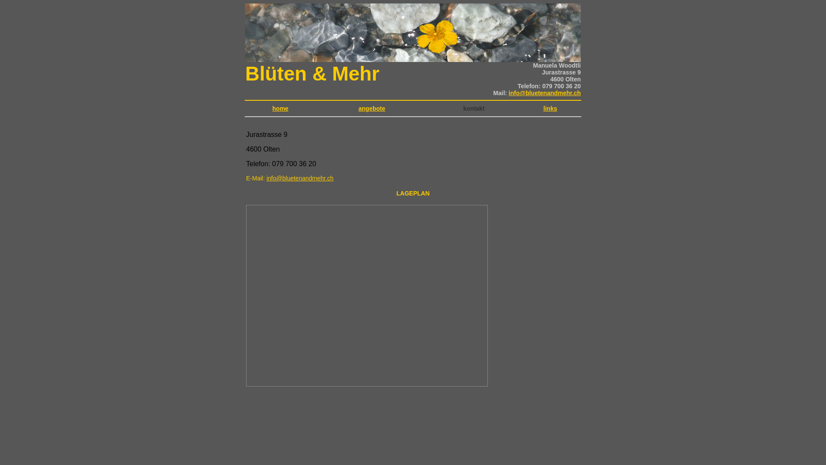 This screenshot has height=465, width=826. I want to click on angebote, so click(372, 108).